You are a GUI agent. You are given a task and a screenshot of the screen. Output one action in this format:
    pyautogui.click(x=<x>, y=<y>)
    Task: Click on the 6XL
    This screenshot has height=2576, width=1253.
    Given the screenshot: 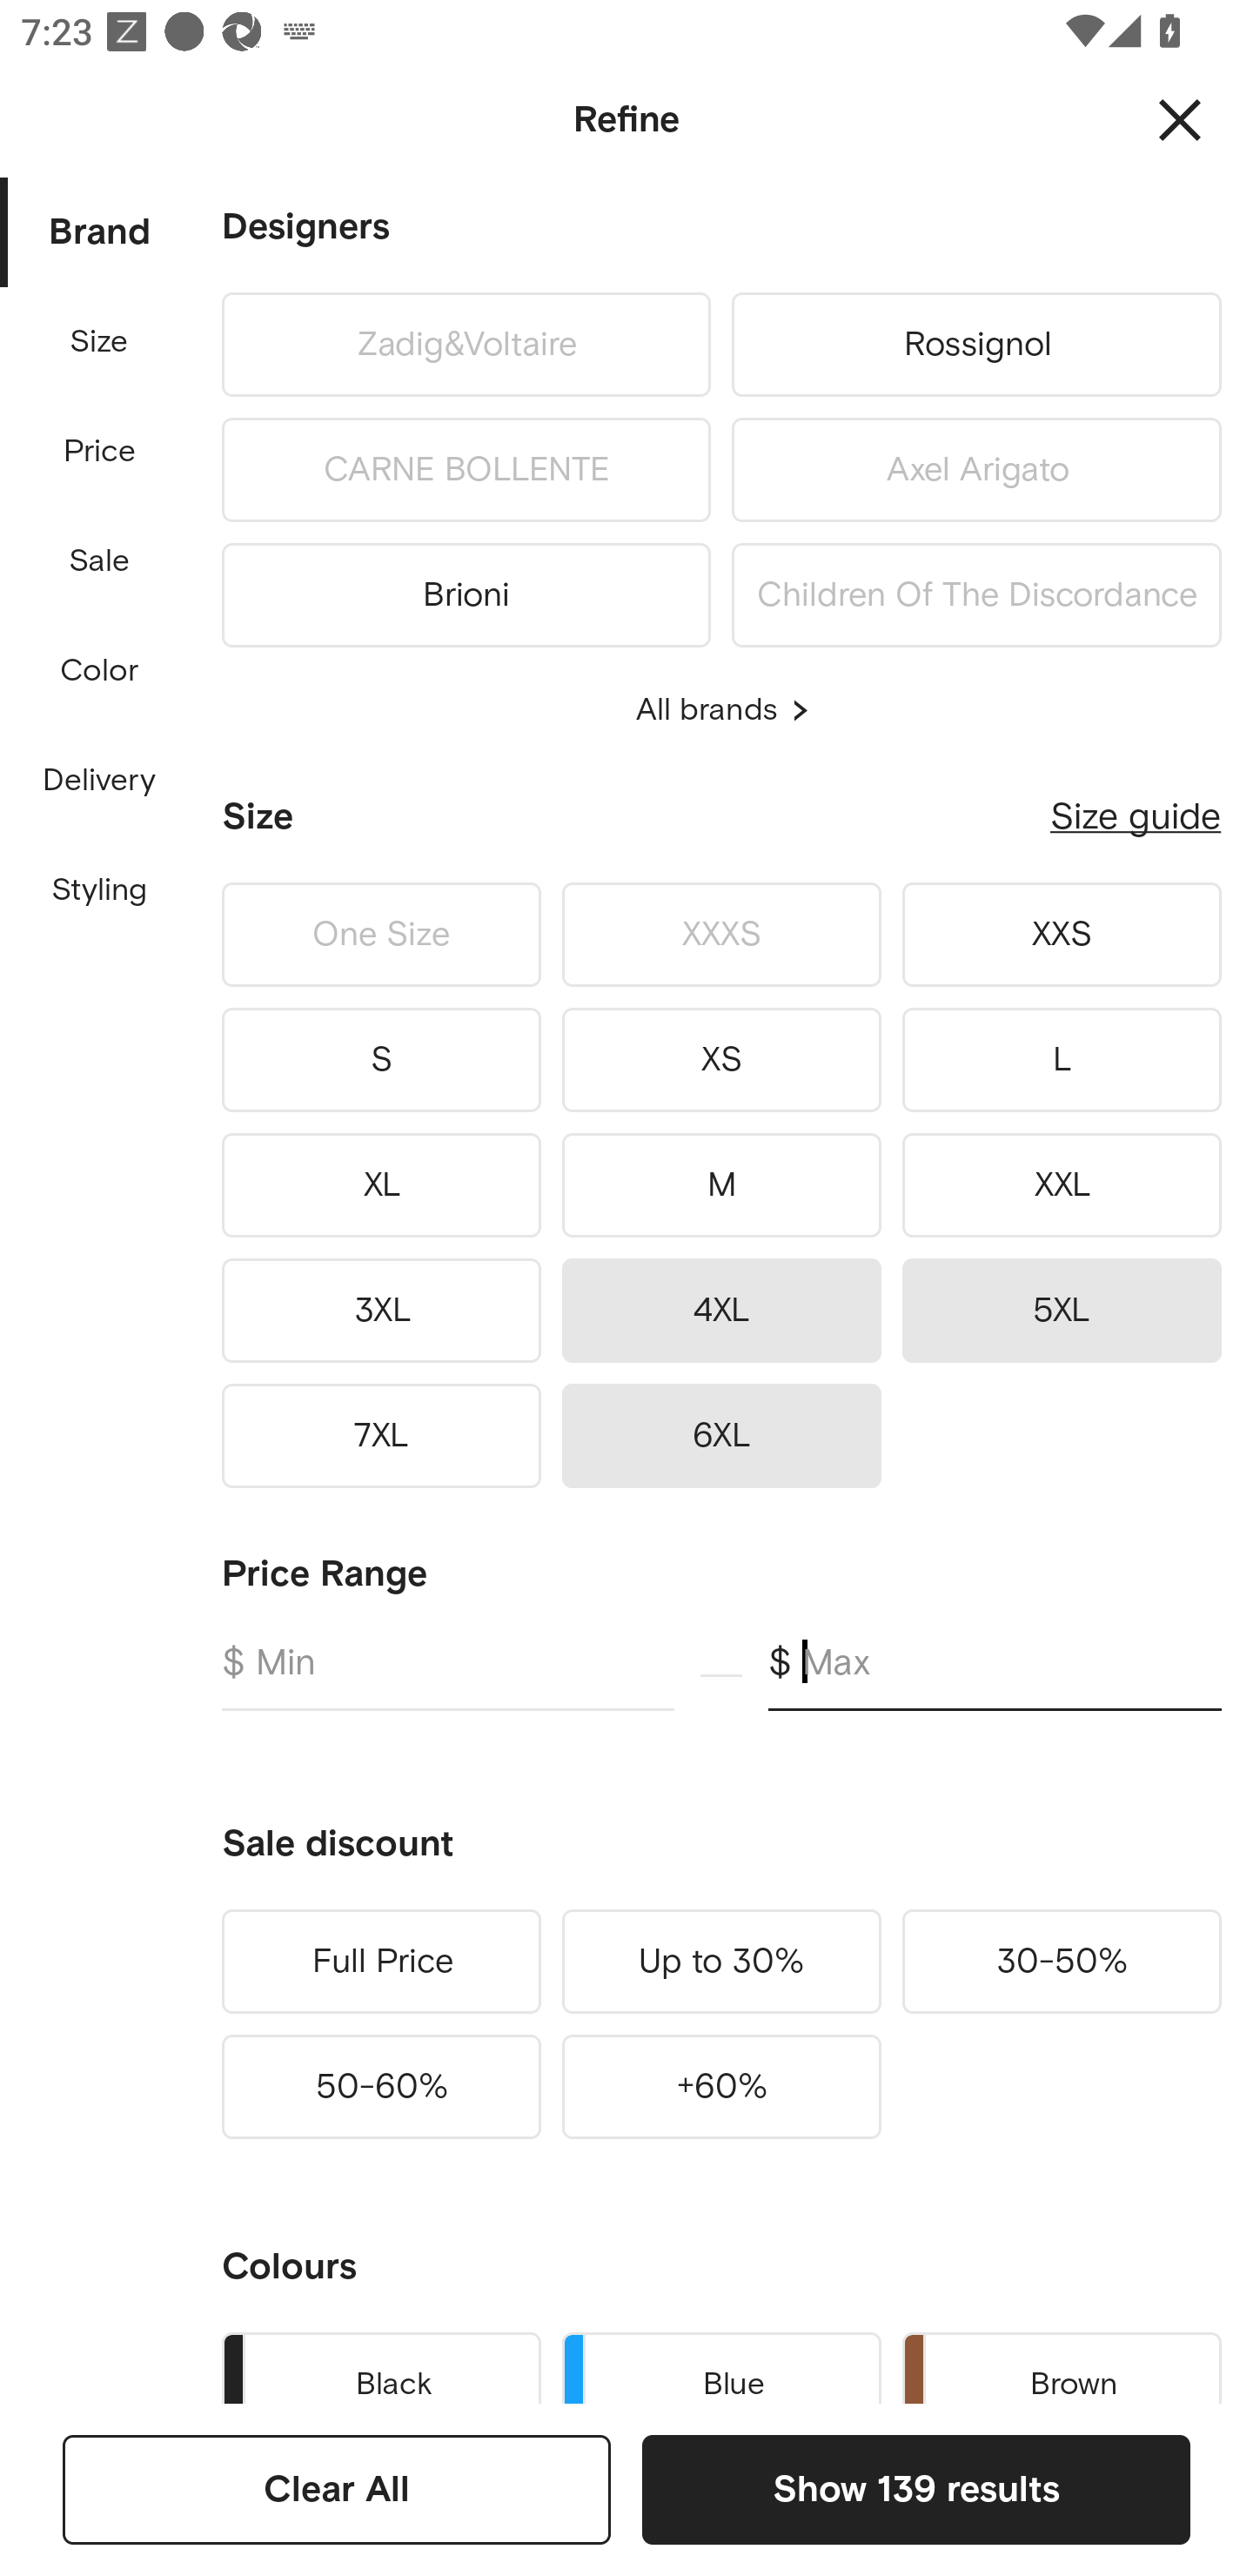 What is the action you would take?
    pyautogui.click(x=721, y=1436)
    